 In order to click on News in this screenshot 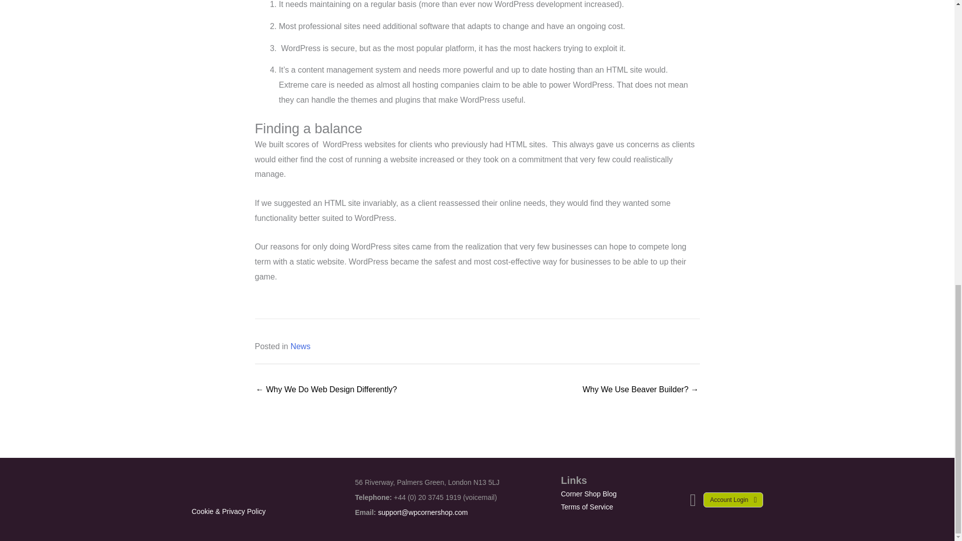, I will do `click(301, 346)`.